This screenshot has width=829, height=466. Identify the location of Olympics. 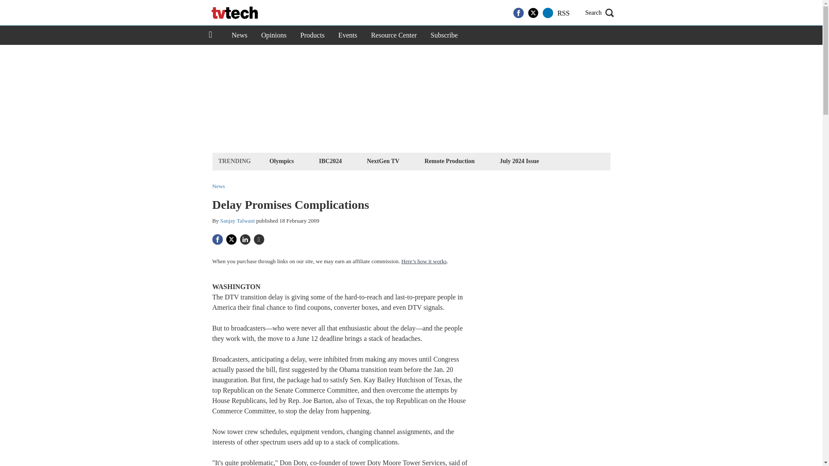
(282, 161).